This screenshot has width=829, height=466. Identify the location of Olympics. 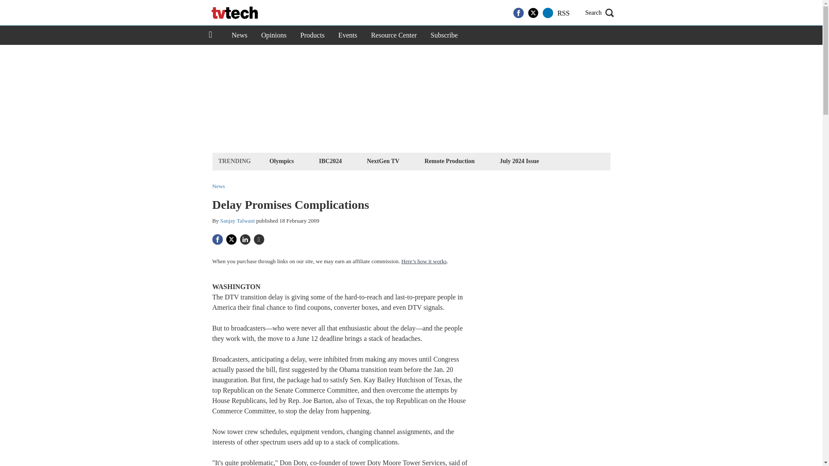
(282, 161).